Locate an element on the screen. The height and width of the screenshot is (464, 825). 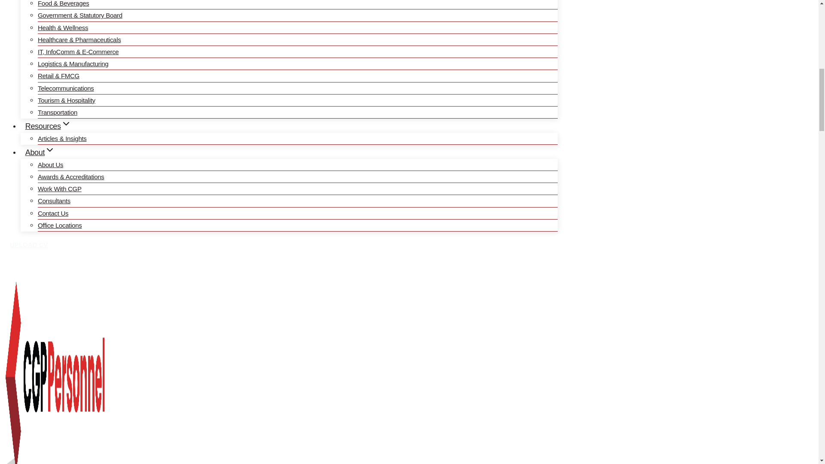
Work With CGP is located at coordinates (60, 189).